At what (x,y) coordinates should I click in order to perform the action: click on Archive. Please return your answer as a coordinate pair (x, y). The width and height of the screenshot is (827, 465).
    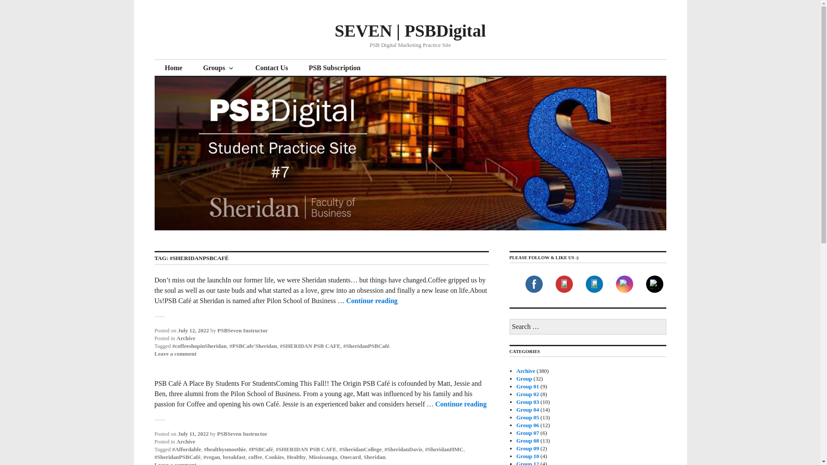
    Looking at the image, I should click on (186, 338).